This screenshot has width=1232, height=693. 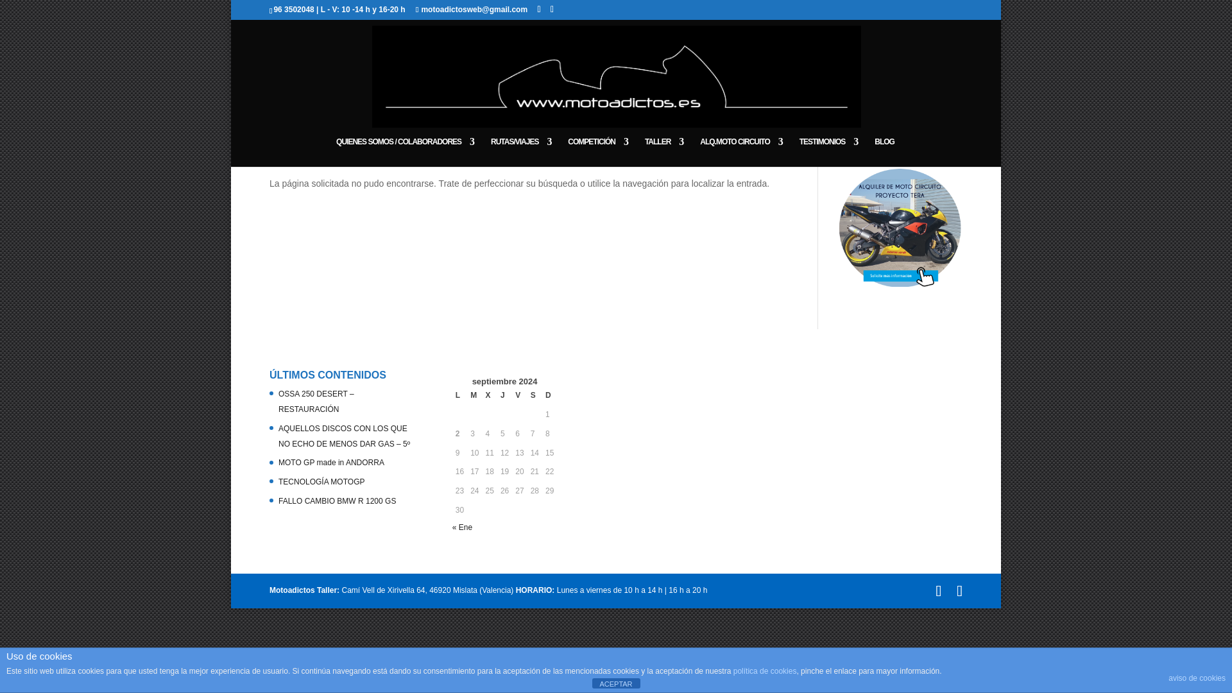 I want to click on fb:page Facebook Social Plugin, so click(x=707, y=438).